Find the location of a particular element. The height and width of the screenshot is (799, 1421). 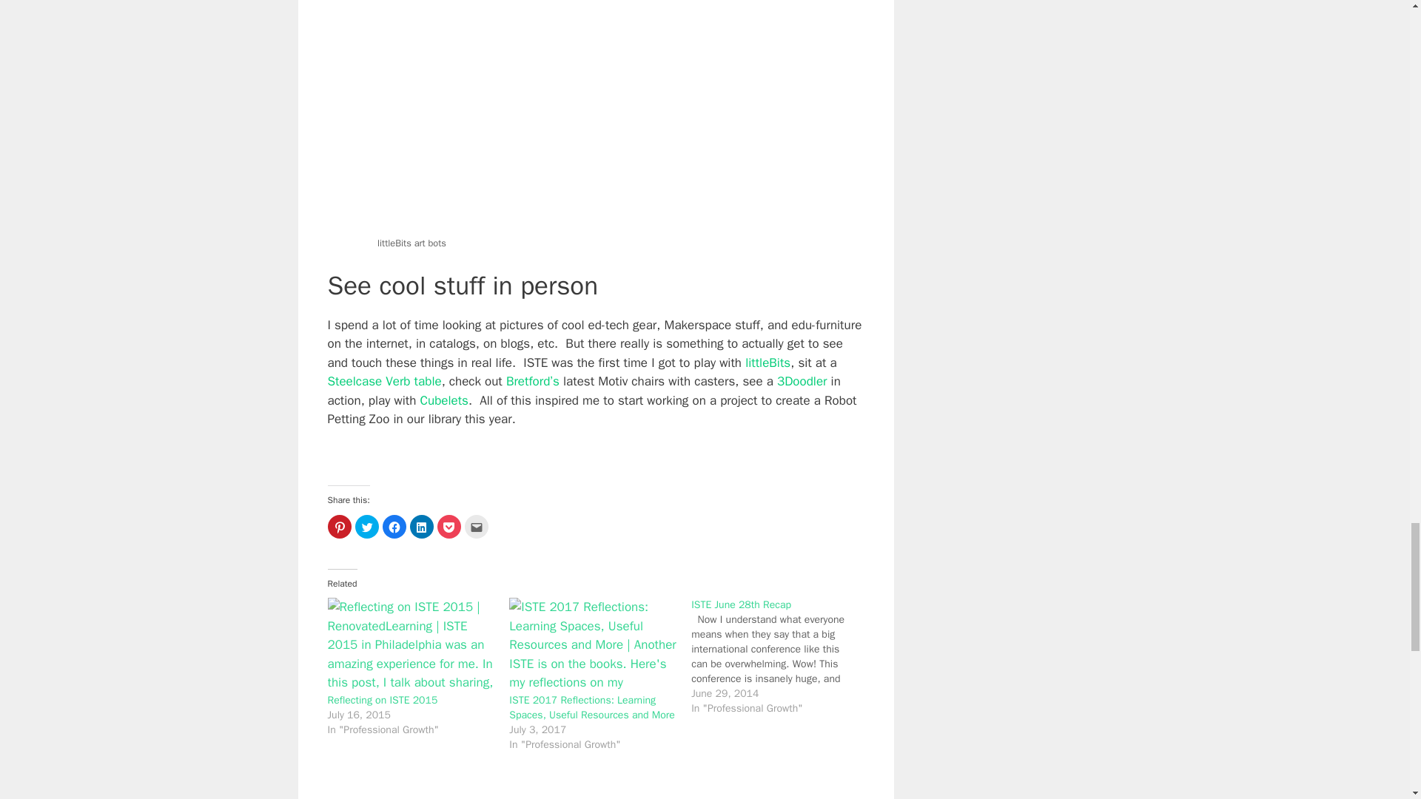

Click to share on Facebook is located at coordinates (394, 526).